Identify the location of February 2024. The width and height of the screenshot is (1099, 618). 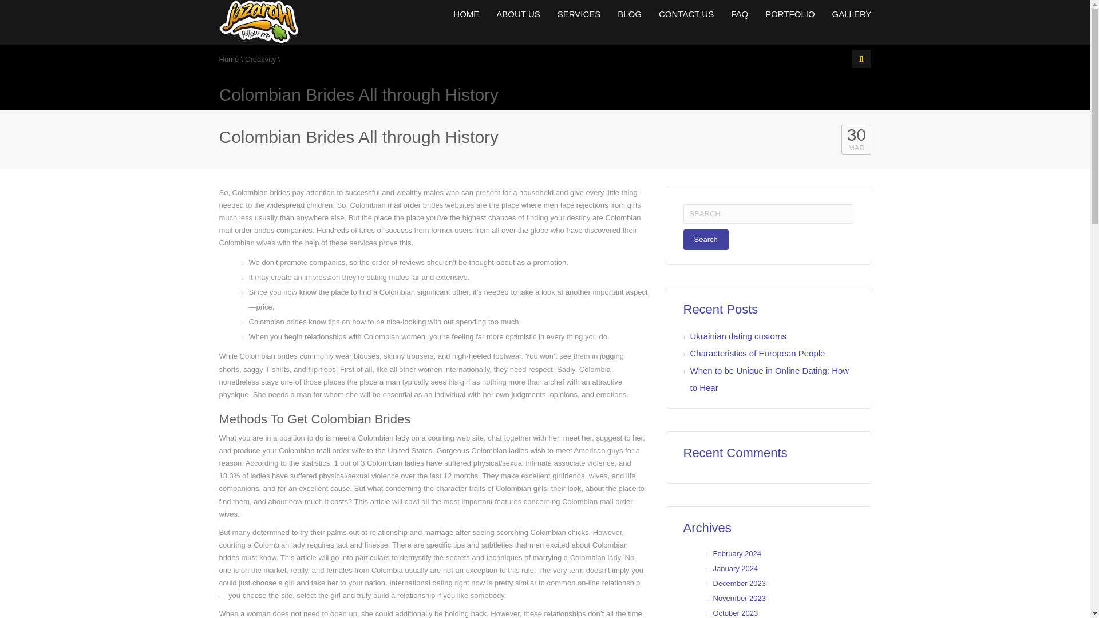
(737, 554).